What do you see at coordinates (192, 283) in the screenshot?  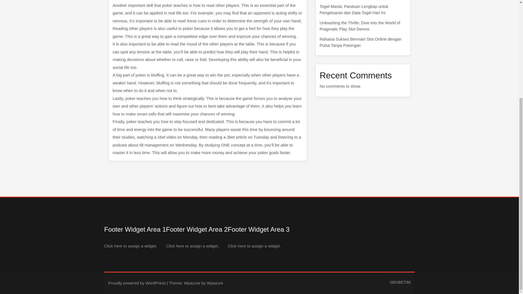 I see `Wpazure` at bounding box center [192, 283].